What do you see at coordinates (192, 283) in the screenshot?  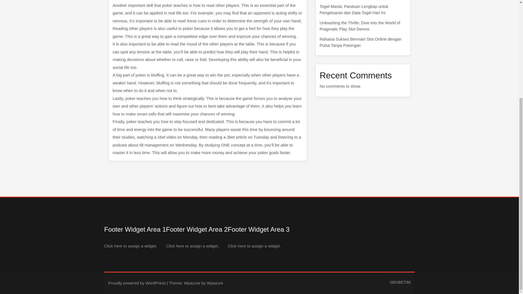 I see `Wpazure` at bounding box center [192, 283].